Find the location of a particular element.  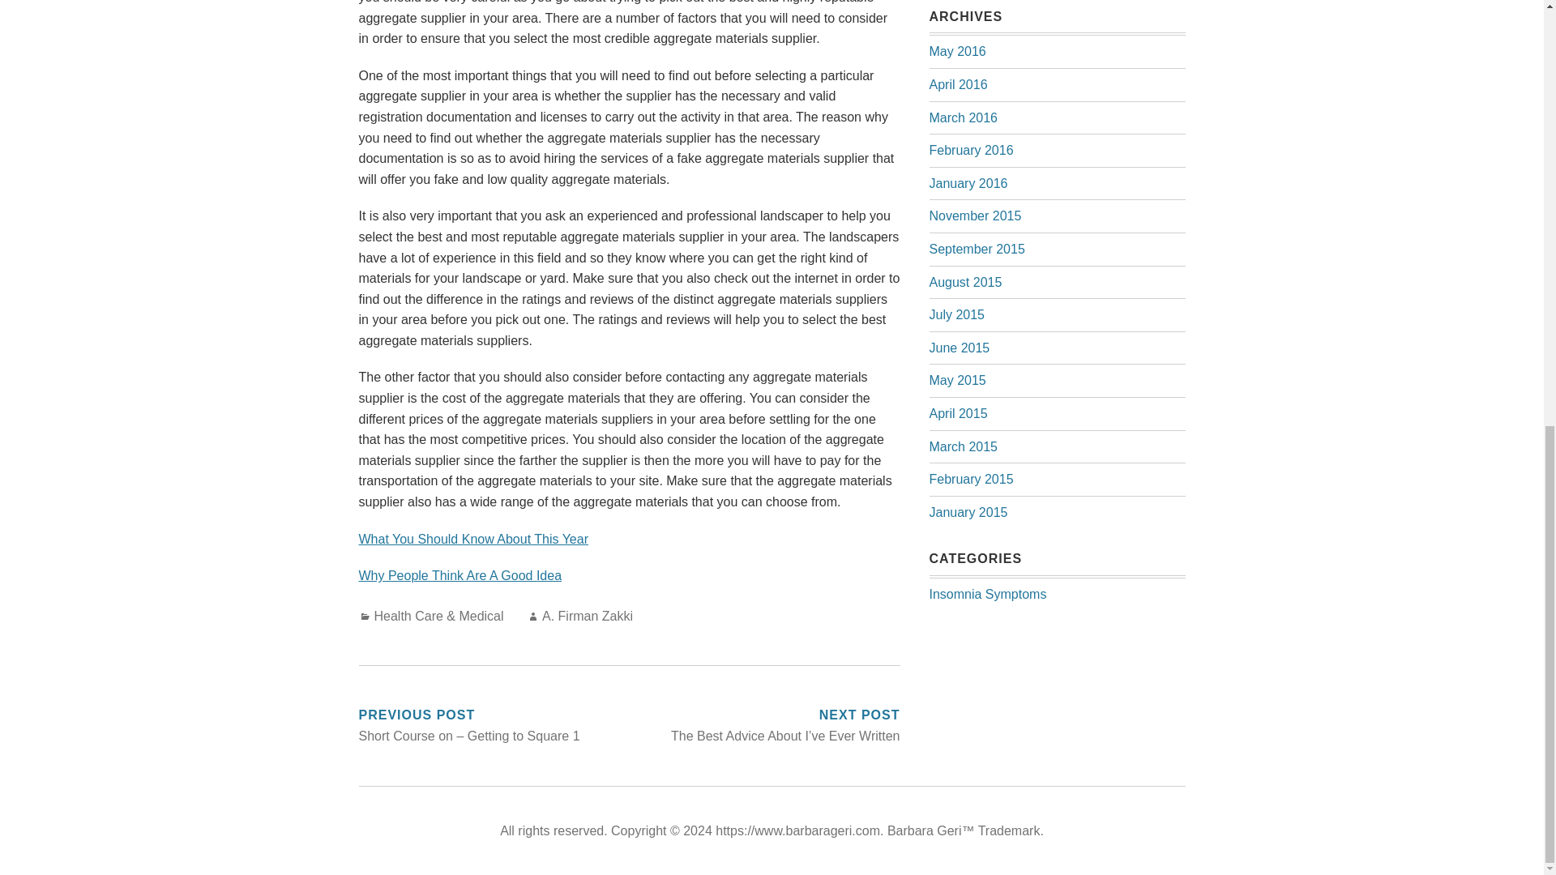

A. Firman Zakki is located at coordinates (587, 616).